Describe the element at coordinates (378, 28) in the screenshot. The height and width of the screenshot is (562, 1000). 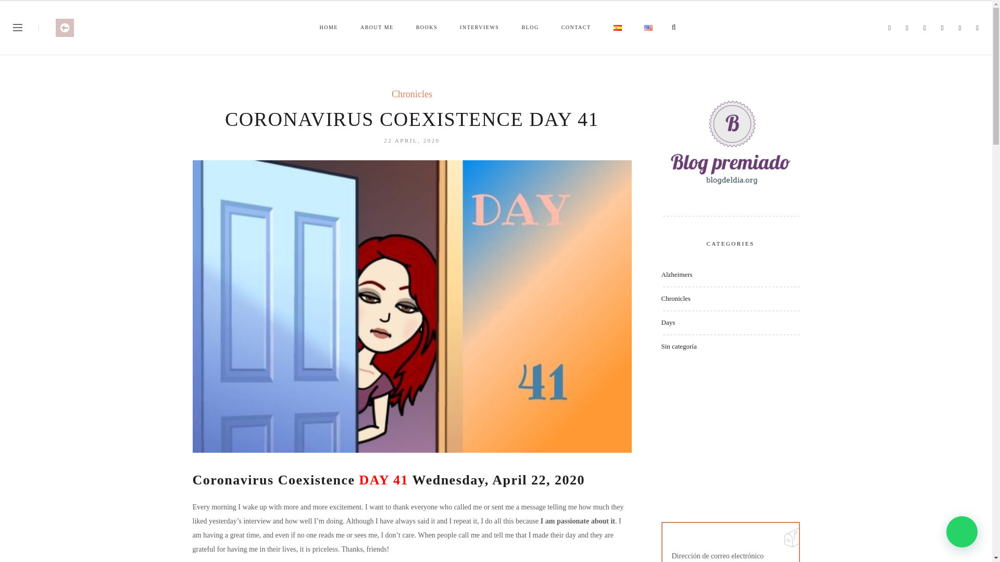
I see `ABOUT ME` at that location.